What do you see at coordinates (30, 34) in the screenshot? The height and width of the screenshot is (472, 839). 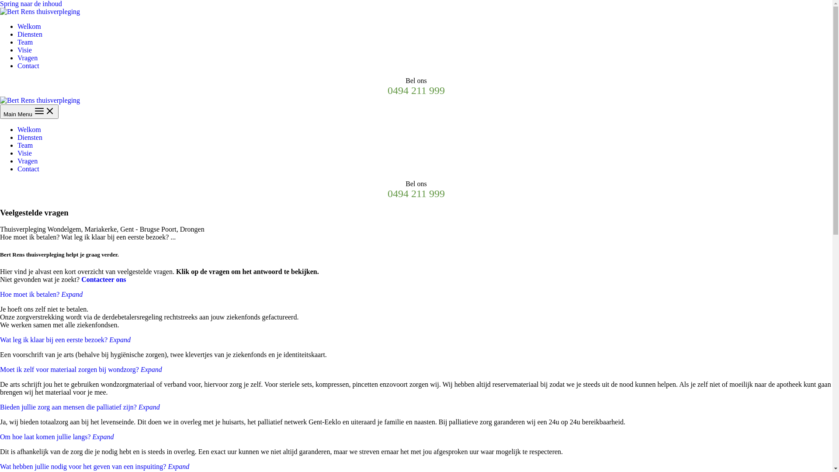 I see `Diensten` at bounding box center [30, 34].